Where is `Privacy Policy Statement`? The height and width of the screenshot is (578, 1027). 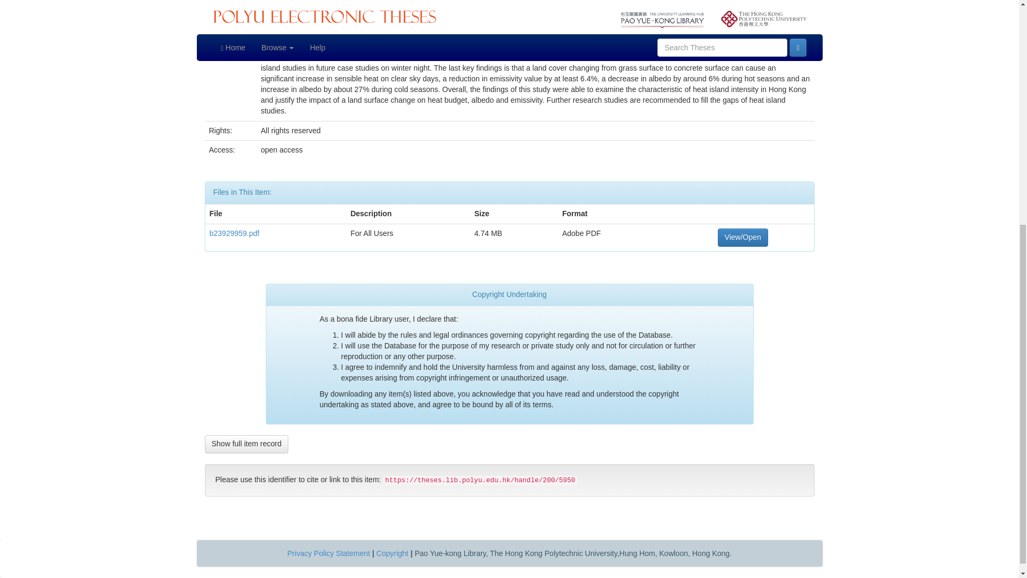 Privacy Policy Statement is located at coordinates (328, 553).